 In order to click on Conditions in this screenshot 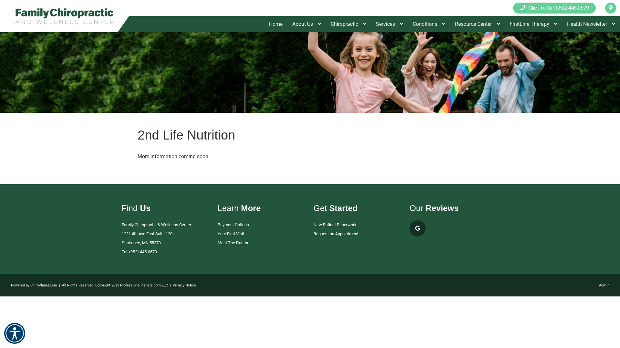, I will do `click(429, 24)`.